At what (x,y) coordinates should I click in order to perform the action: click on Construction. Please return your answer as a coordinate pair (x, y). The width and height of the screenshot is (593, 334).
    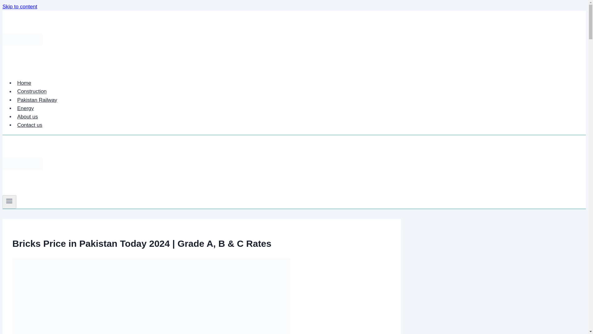
    Looking at the image, I should click on (32, 92).